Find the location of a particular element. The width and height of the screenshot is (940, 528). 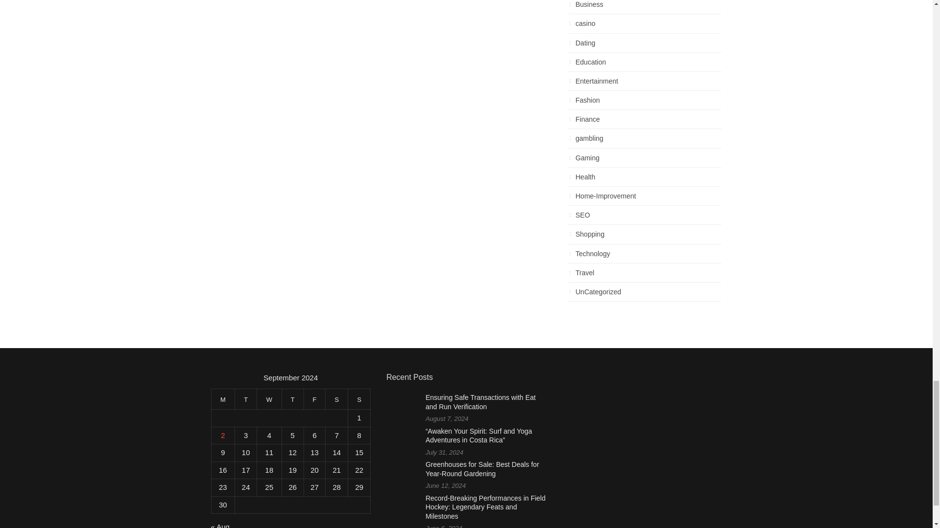

Saturday is located at coordinates (336, 399).